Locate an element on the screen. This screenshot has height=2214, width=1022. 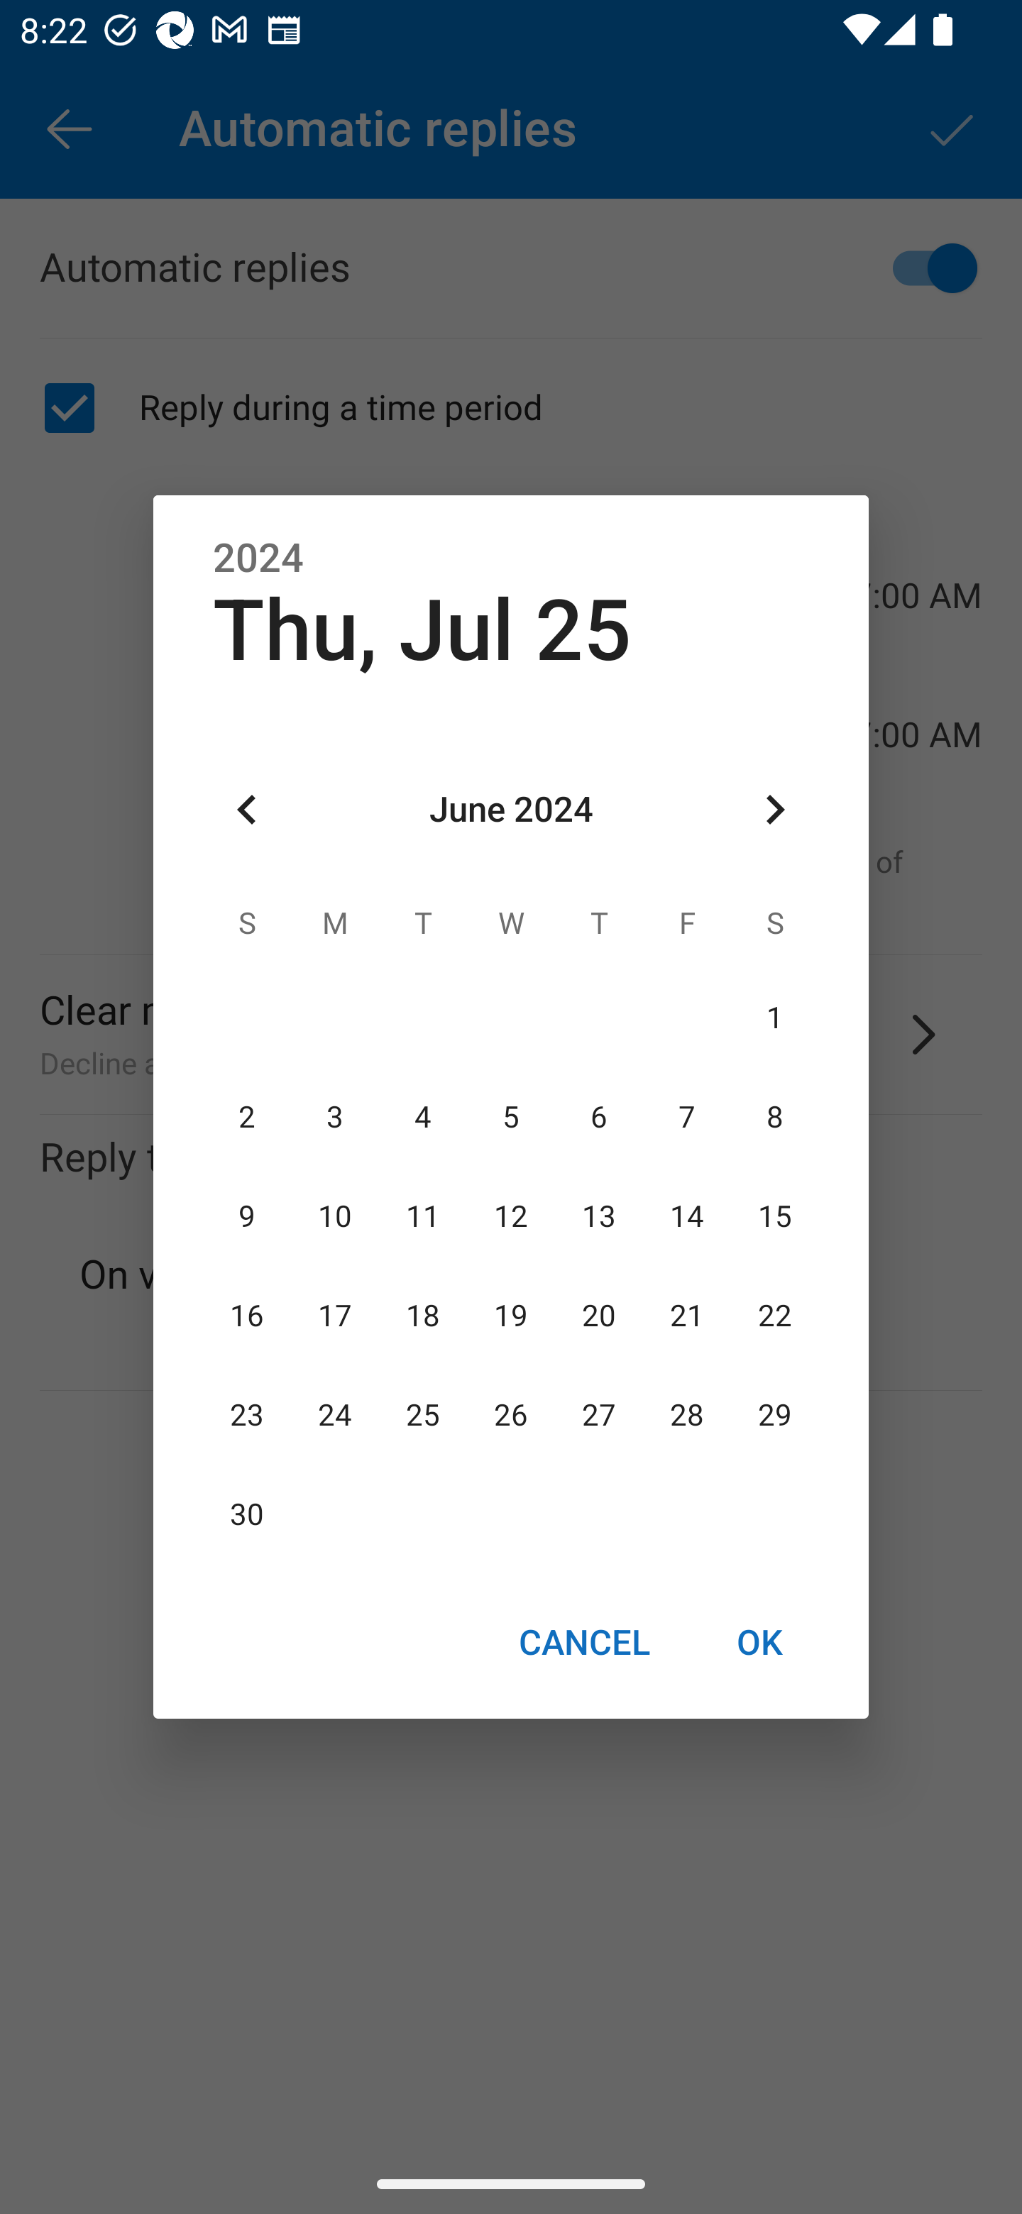
OK is located at coordinates (759, 1641).